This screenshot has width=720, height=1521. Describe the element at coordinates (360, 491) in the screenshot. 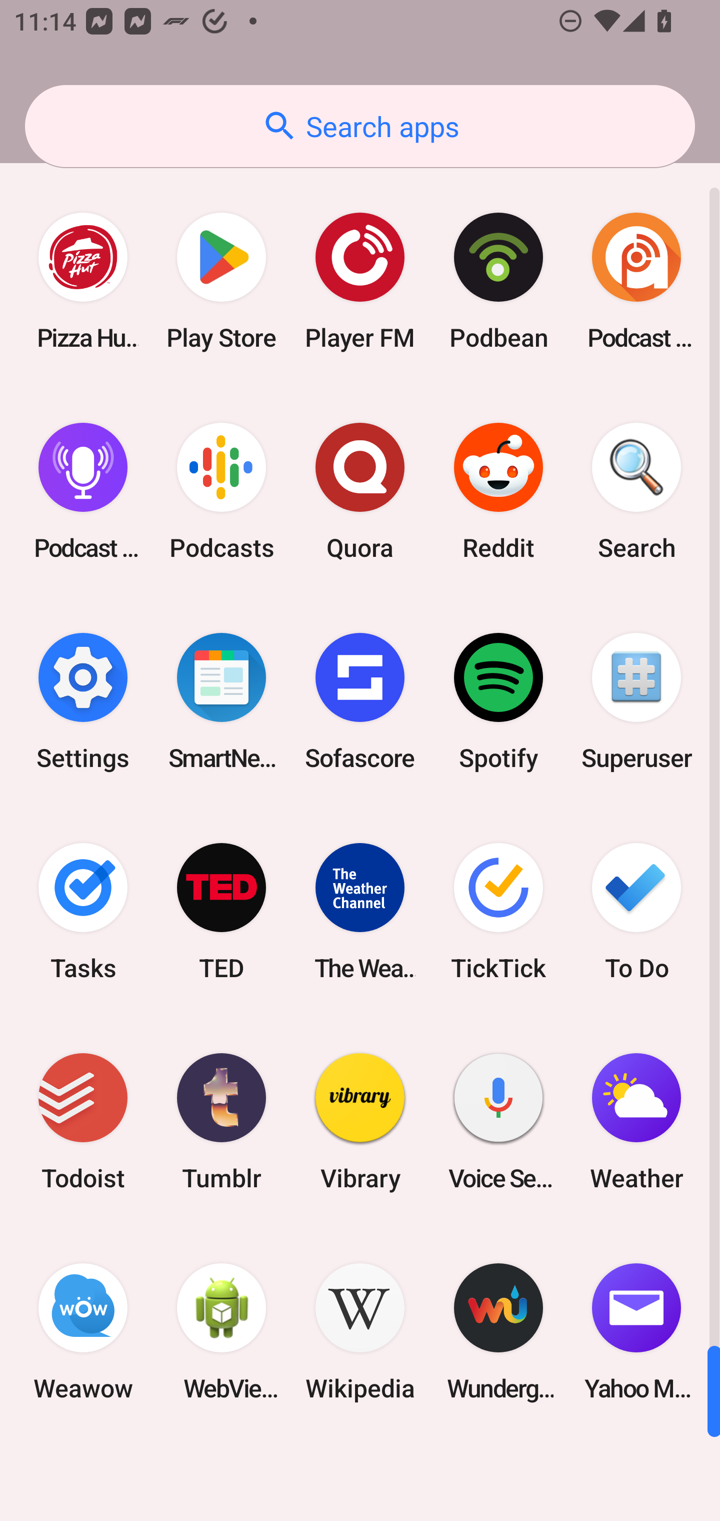

I see `Quora` at that location.